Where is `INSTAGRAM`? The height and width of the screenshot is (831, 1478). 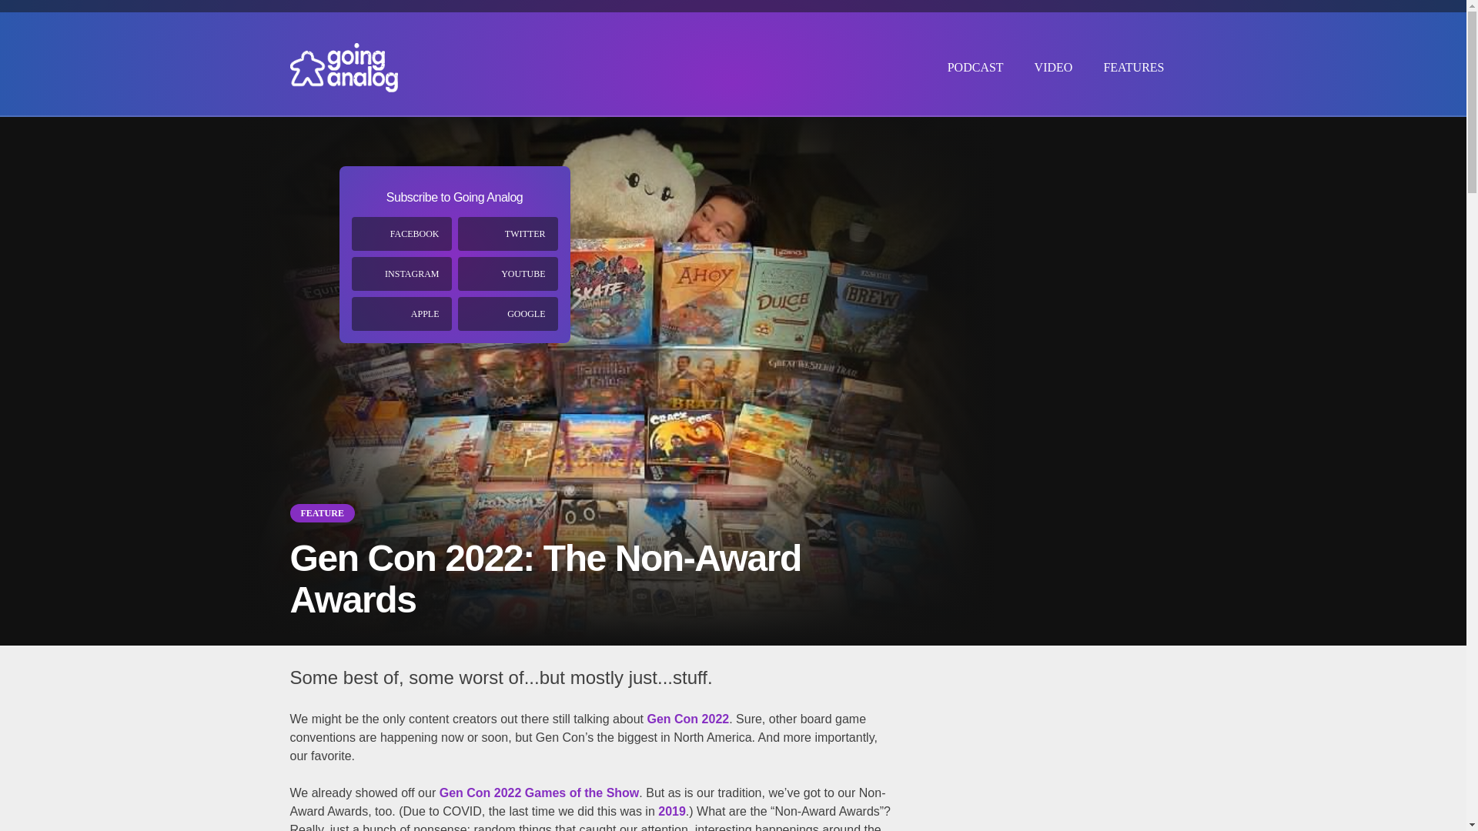
INSTAGRAM is located at coordinates (400, 274).